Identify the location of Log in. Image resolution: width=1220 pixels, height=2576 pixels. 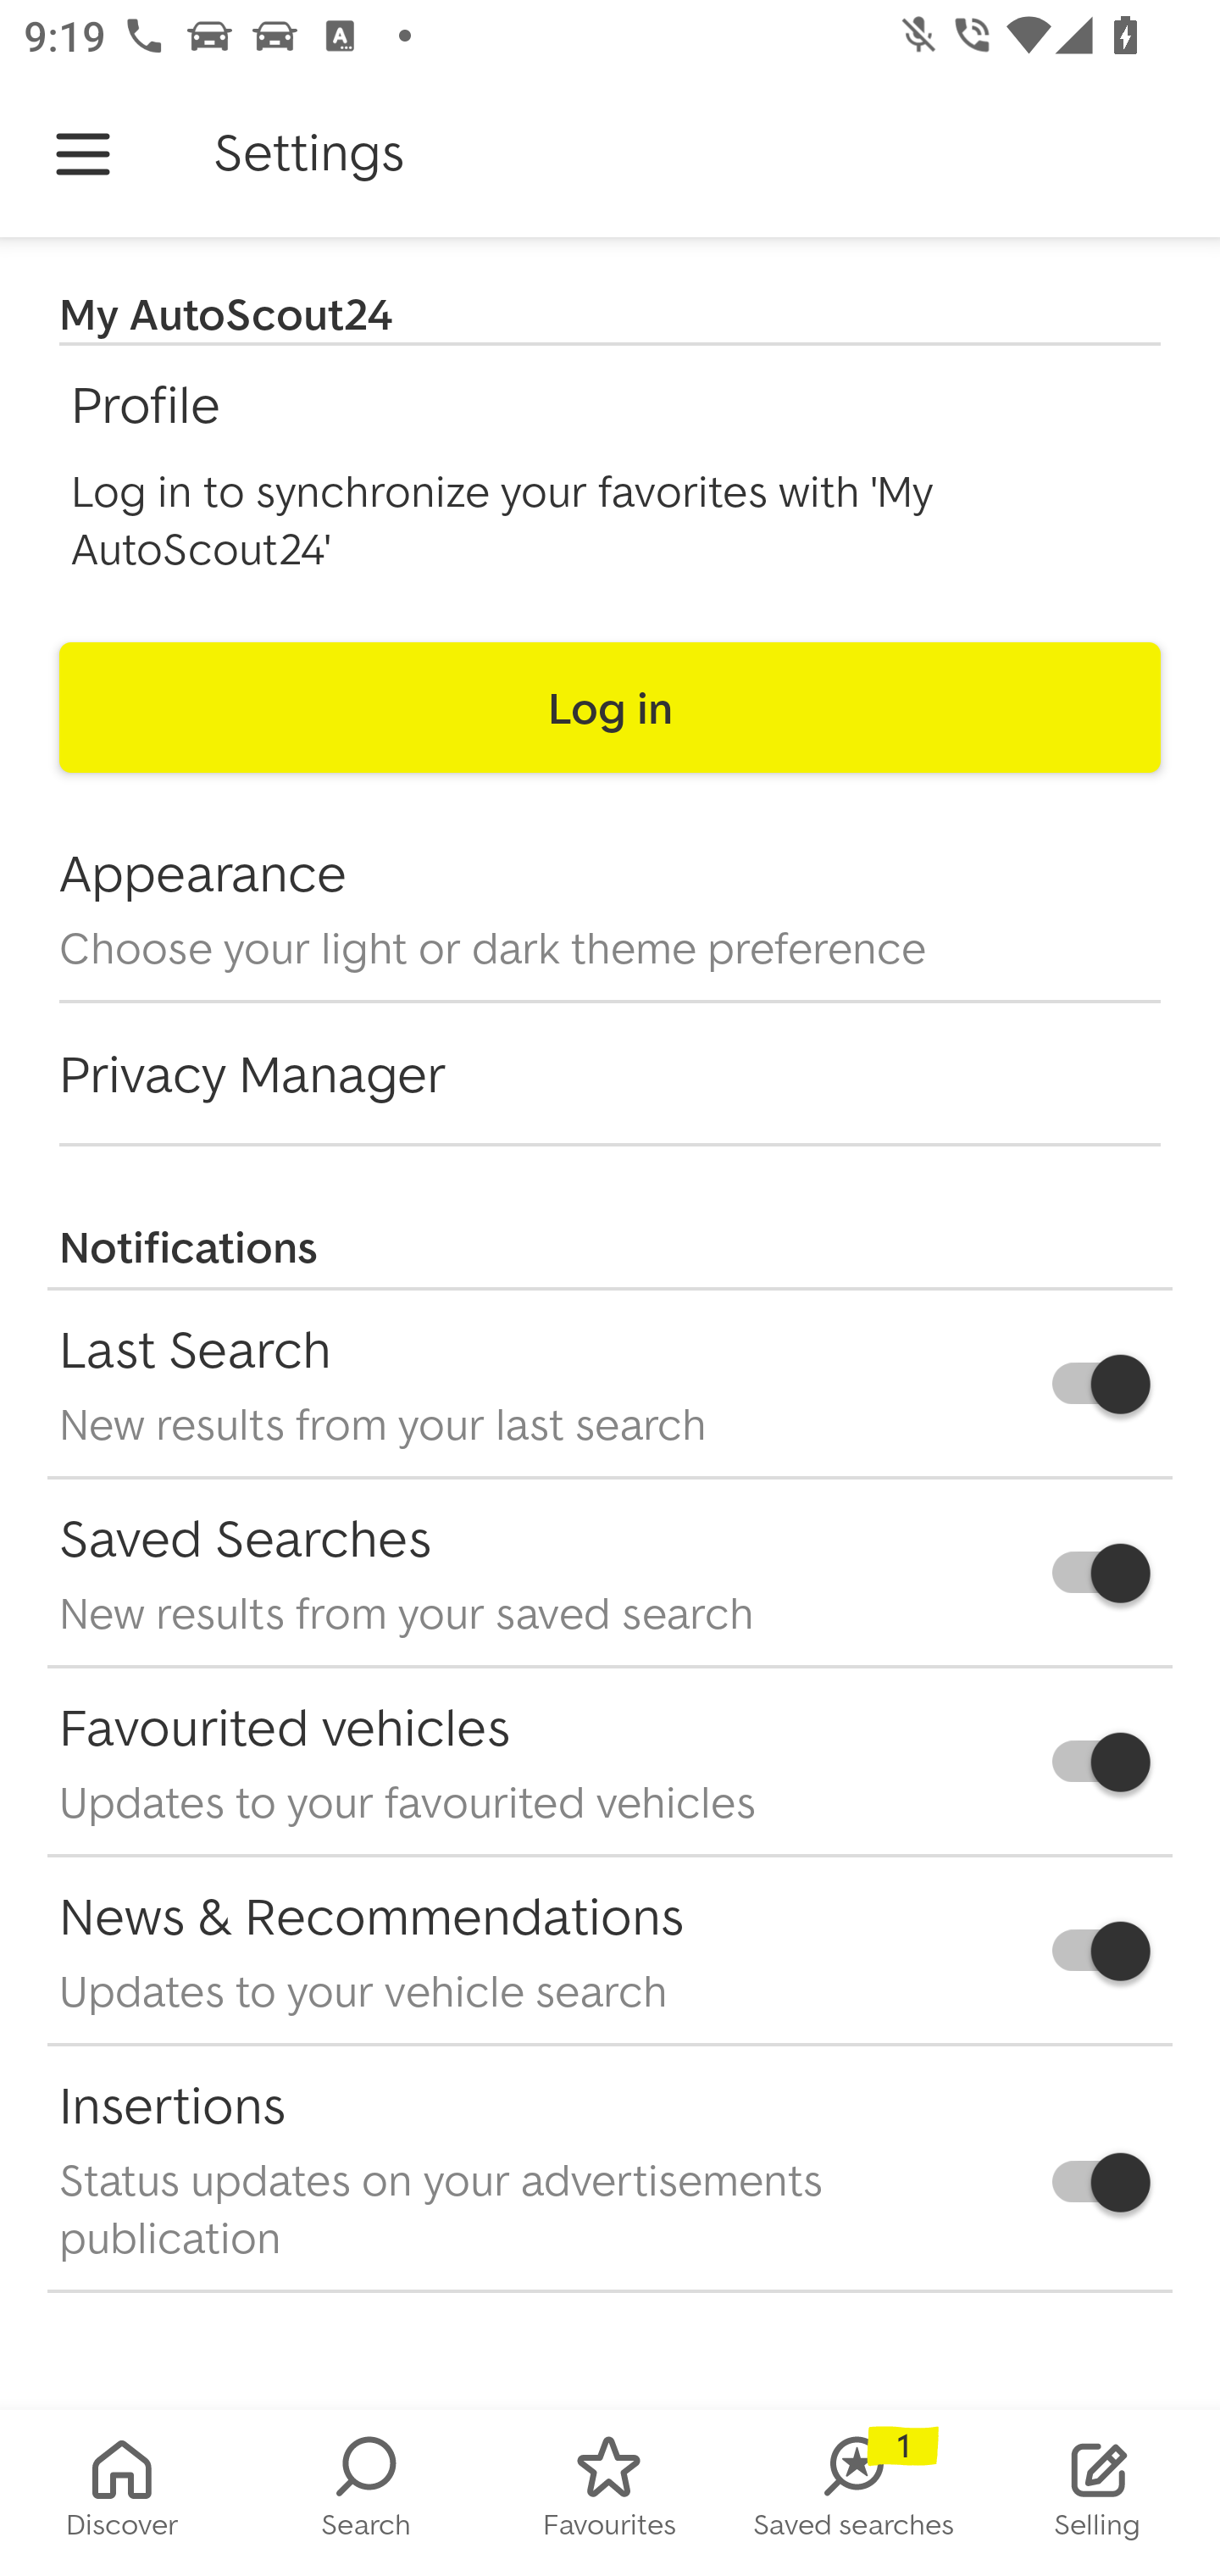
(610, 707).